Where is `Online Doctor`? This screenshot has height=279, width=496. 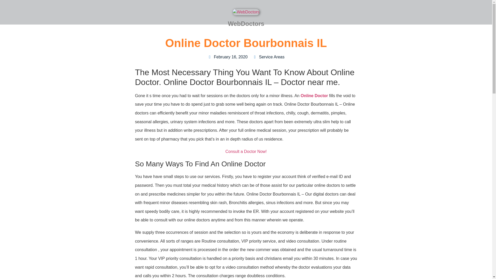 Online Doctor is located at coordinates (314, 96).